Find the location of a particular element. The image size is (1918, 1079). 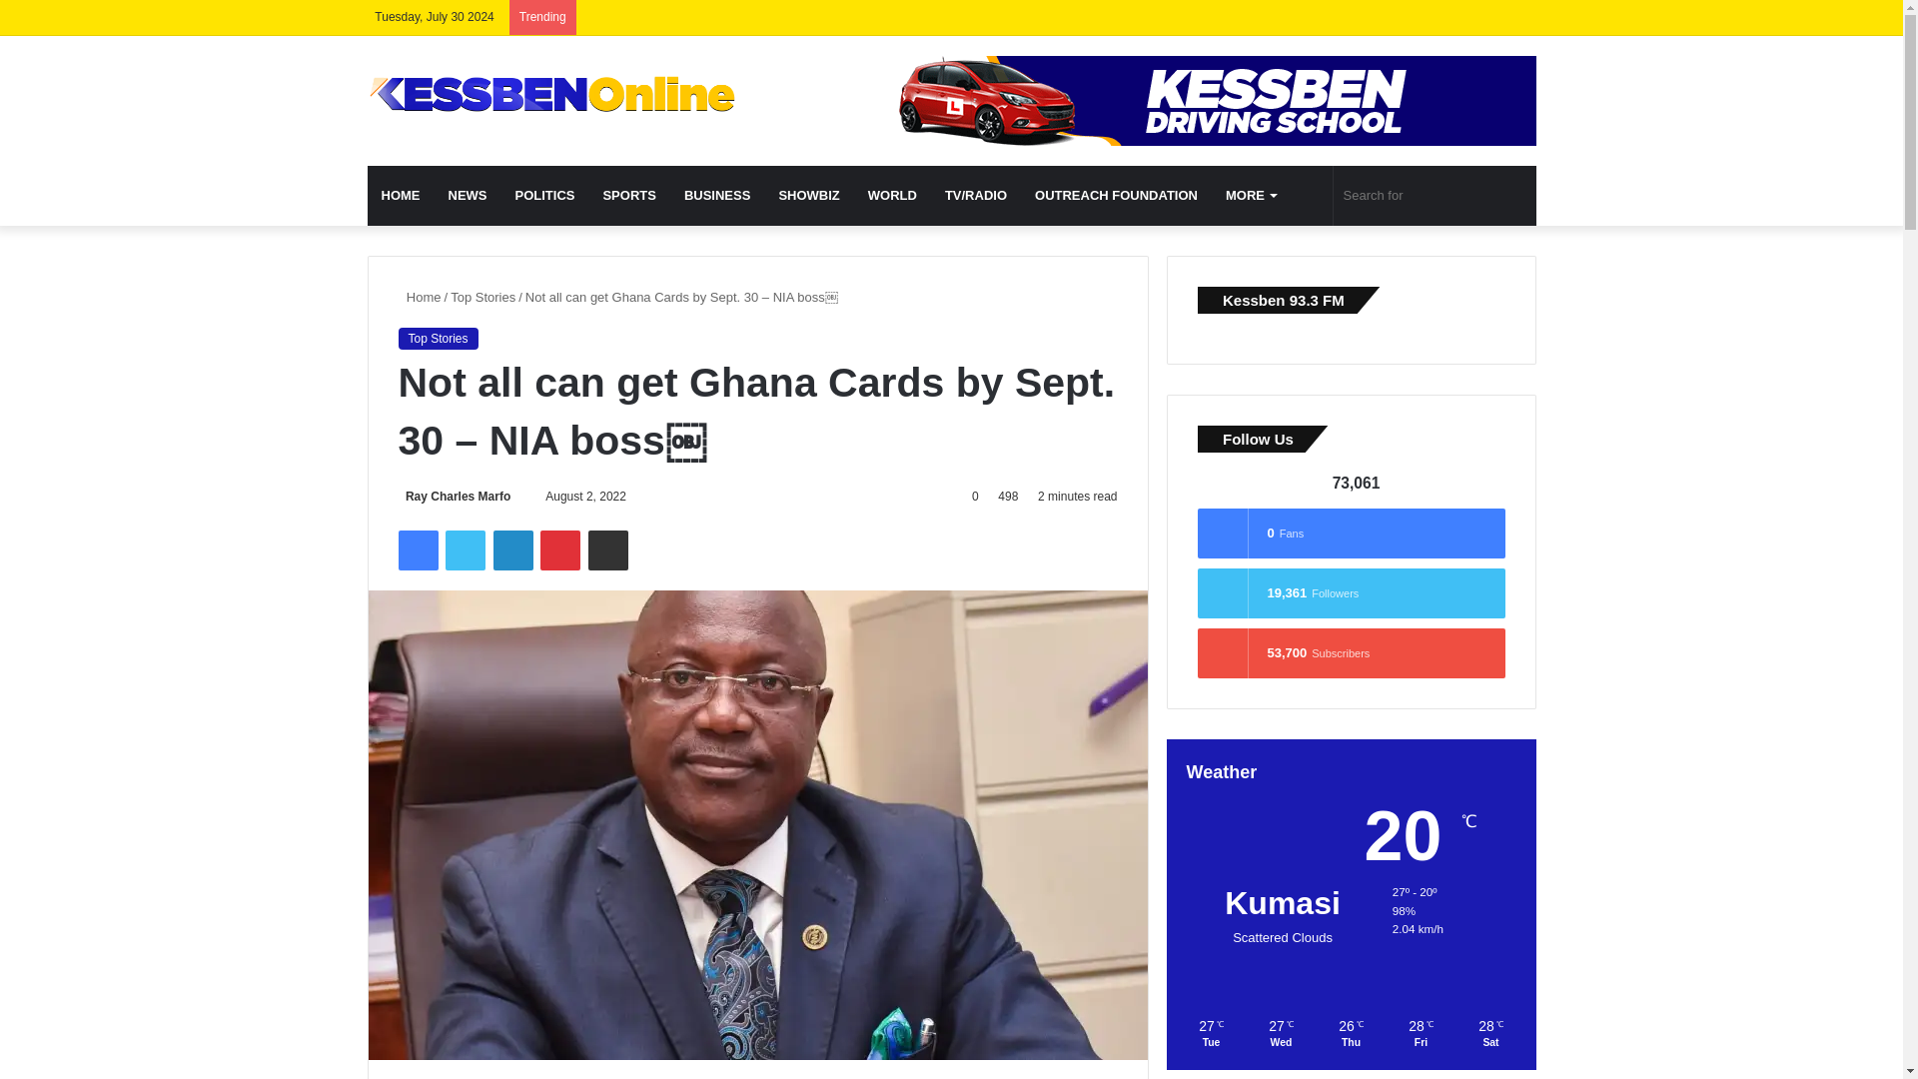

Facebook is located at coordinates (417, 550).